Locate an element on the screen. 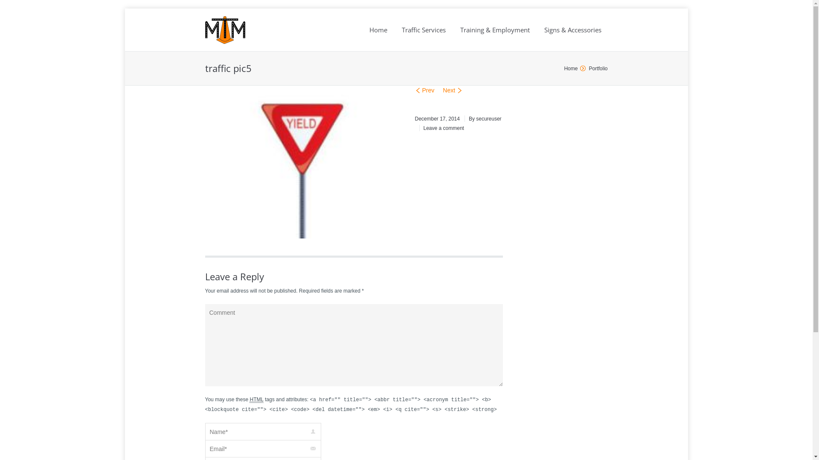 The image size is (819, 460). Home is located at coordinates (378, 30).